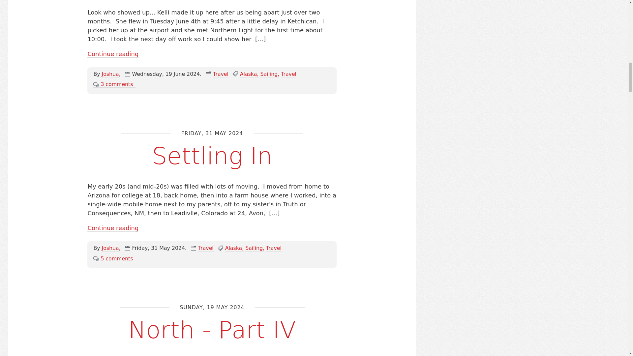  What do you see at coordinates (110, 74) in the screenshot?
I see `Joshua` at bounding box center [110, 74].